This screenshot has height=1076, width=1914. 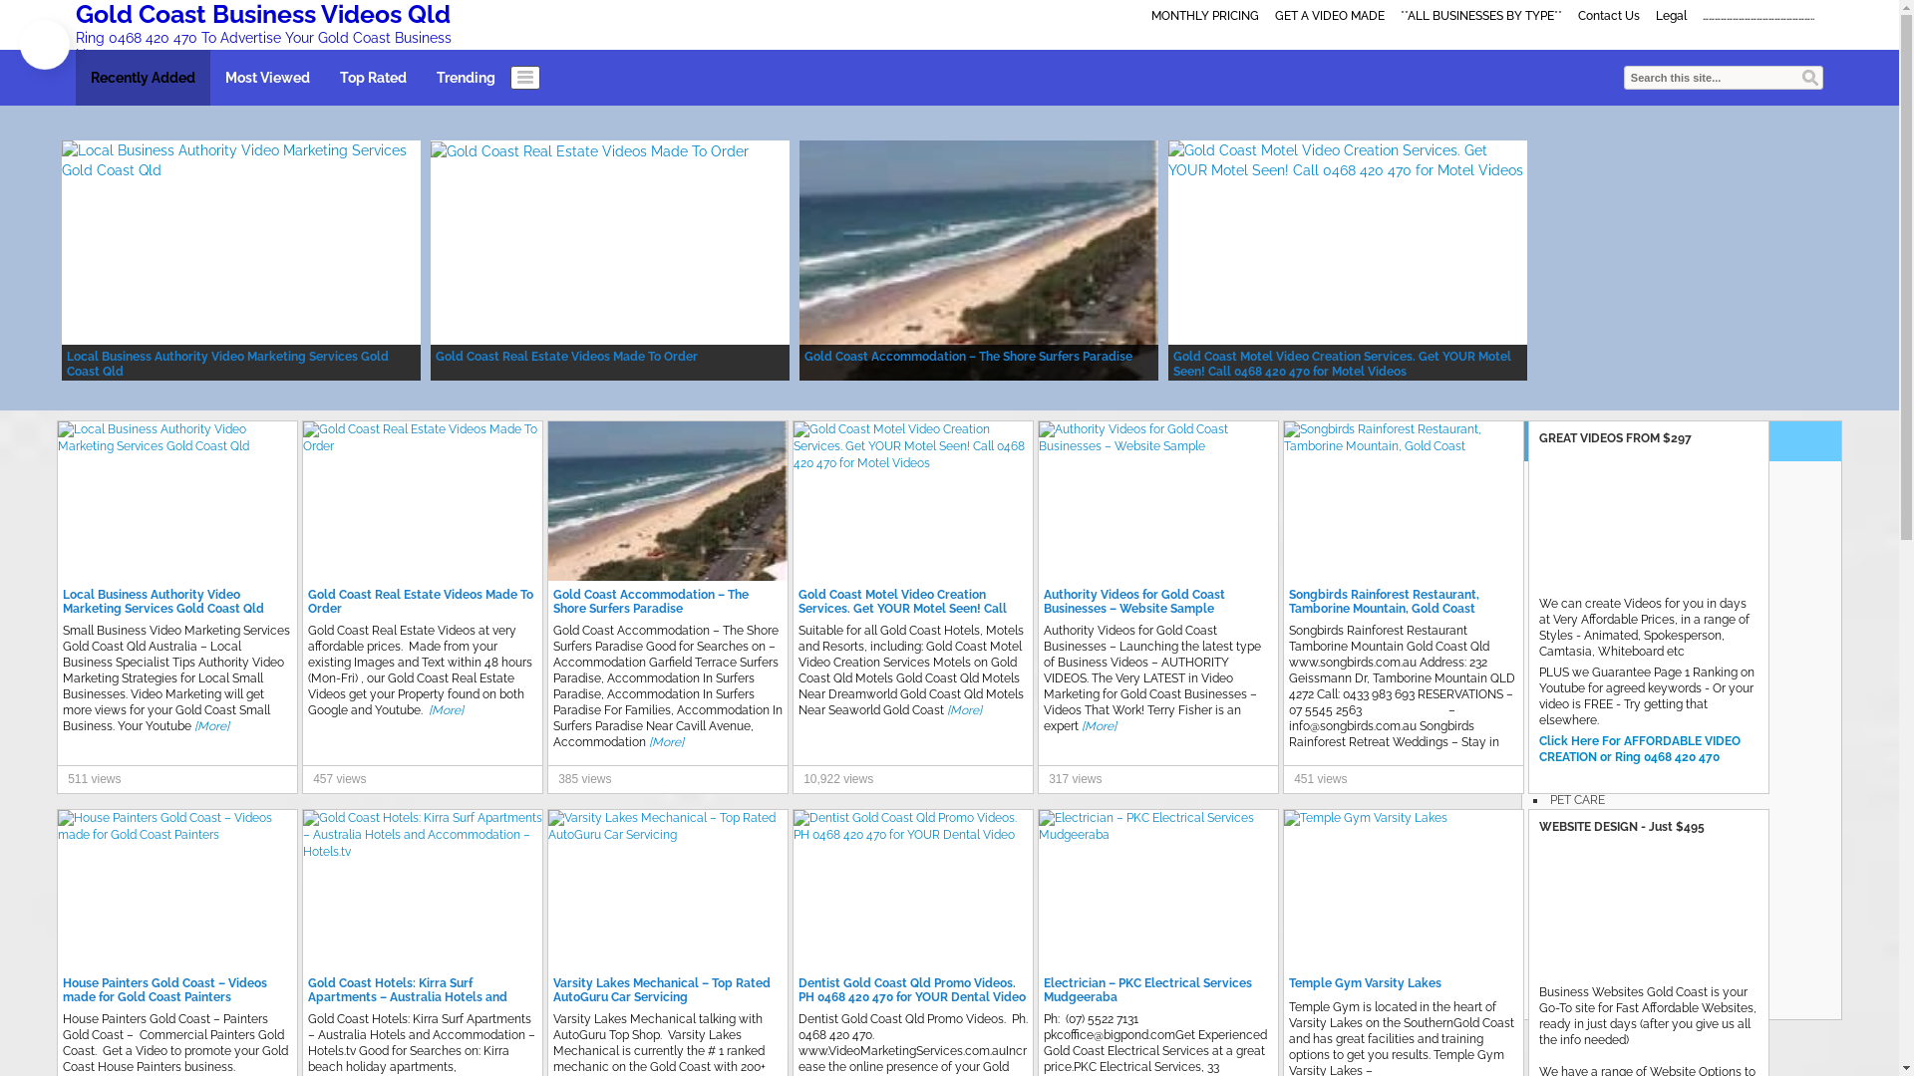 What do you see at coordinates (1567, 675) in the screenshot?
I see `GYMS` at bounding box center [1567, 675].